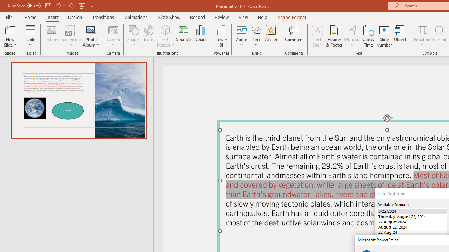  Describe the element at coordinates (412, 216) in the screenshot. I see `Thursday, August 22, 2024` at that location.